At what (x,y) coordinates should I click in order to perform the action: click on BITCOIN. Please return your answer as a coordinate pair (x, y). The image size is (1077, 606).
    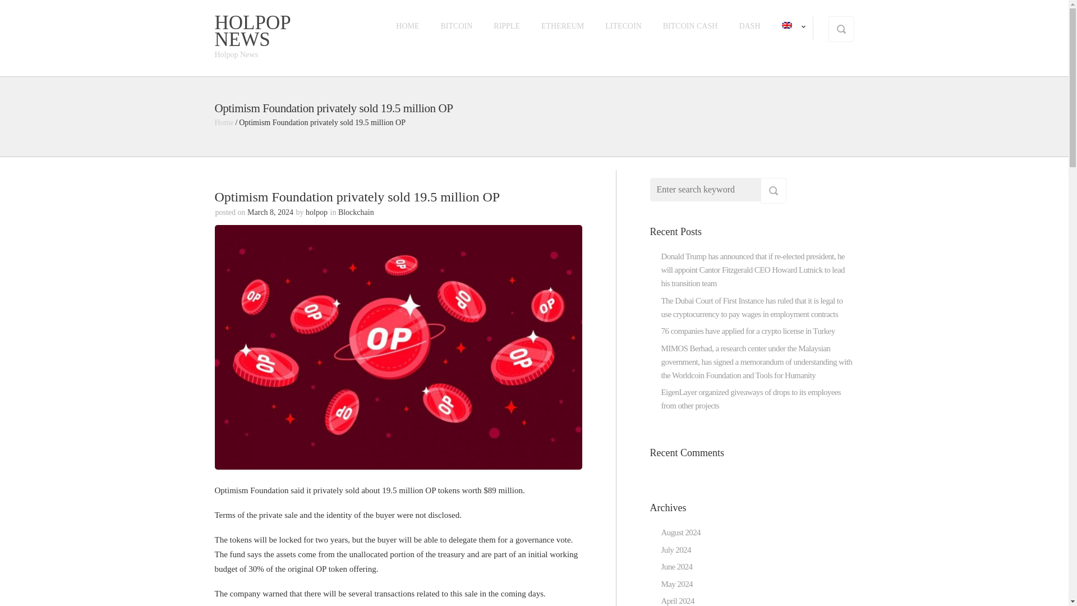
    Looking at the image, I should click on (457, 26).